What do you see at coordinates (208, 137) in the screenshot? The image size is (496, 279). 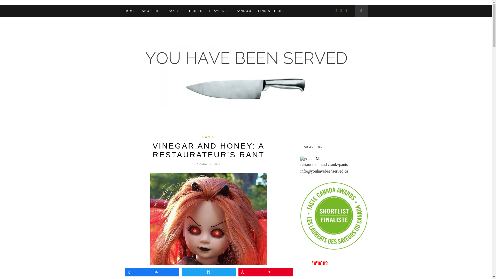 I see `RANTS` at bounding box center [208, 137].